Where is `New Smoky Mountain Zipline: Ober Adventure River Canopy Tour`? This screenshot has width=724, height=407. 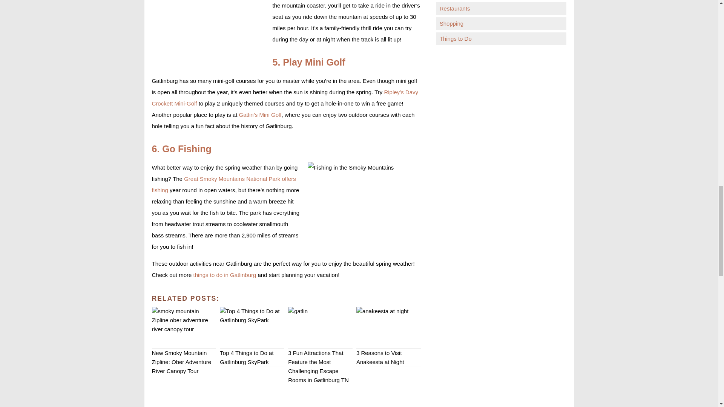
New Smoky Mountain Zipline: Ober Adventure River Canopy Tour is located at coordinates (183, 327).